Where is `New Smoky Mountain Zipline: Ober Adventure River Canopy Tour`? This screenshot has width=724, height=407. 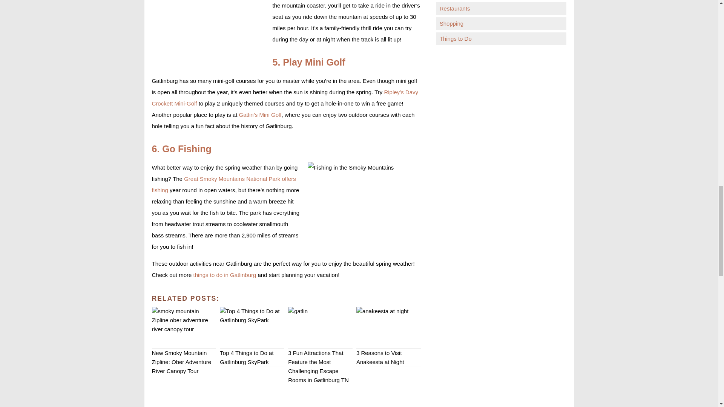
New Smoky Mountain Zipline: Ober Adventure River Canopy Tour is located at coordinates (183, 327).